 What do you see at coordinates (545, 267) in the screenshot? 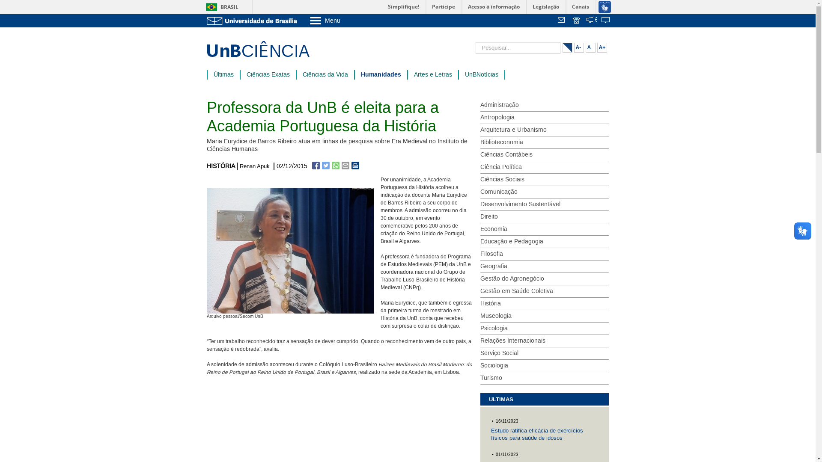
I see `Geografia` at bounding box center [545, 267].